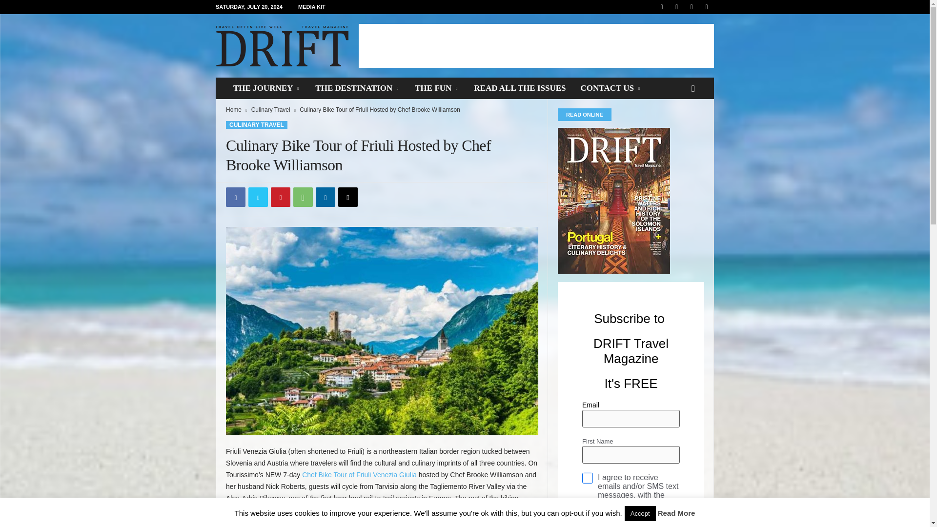  What do you see at coordinates (536, 46) in the screenshot?
I see `Advertisement` at bounding box center [536, 46].